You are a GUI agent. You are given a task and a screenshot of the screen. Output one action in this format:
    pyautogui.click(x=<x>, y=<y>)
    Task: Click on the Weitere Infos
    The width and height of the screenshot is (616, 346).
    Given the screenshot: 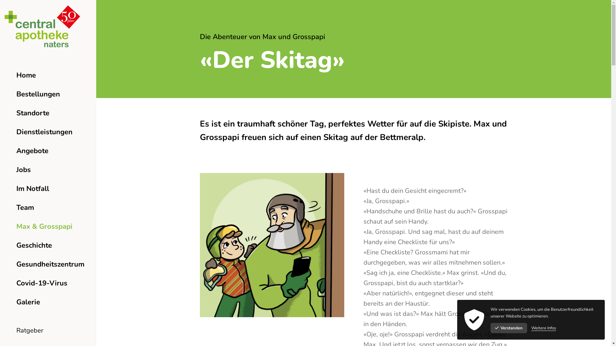 What is the action you would take?
    pyautogui.click(x=543, y=328)
    